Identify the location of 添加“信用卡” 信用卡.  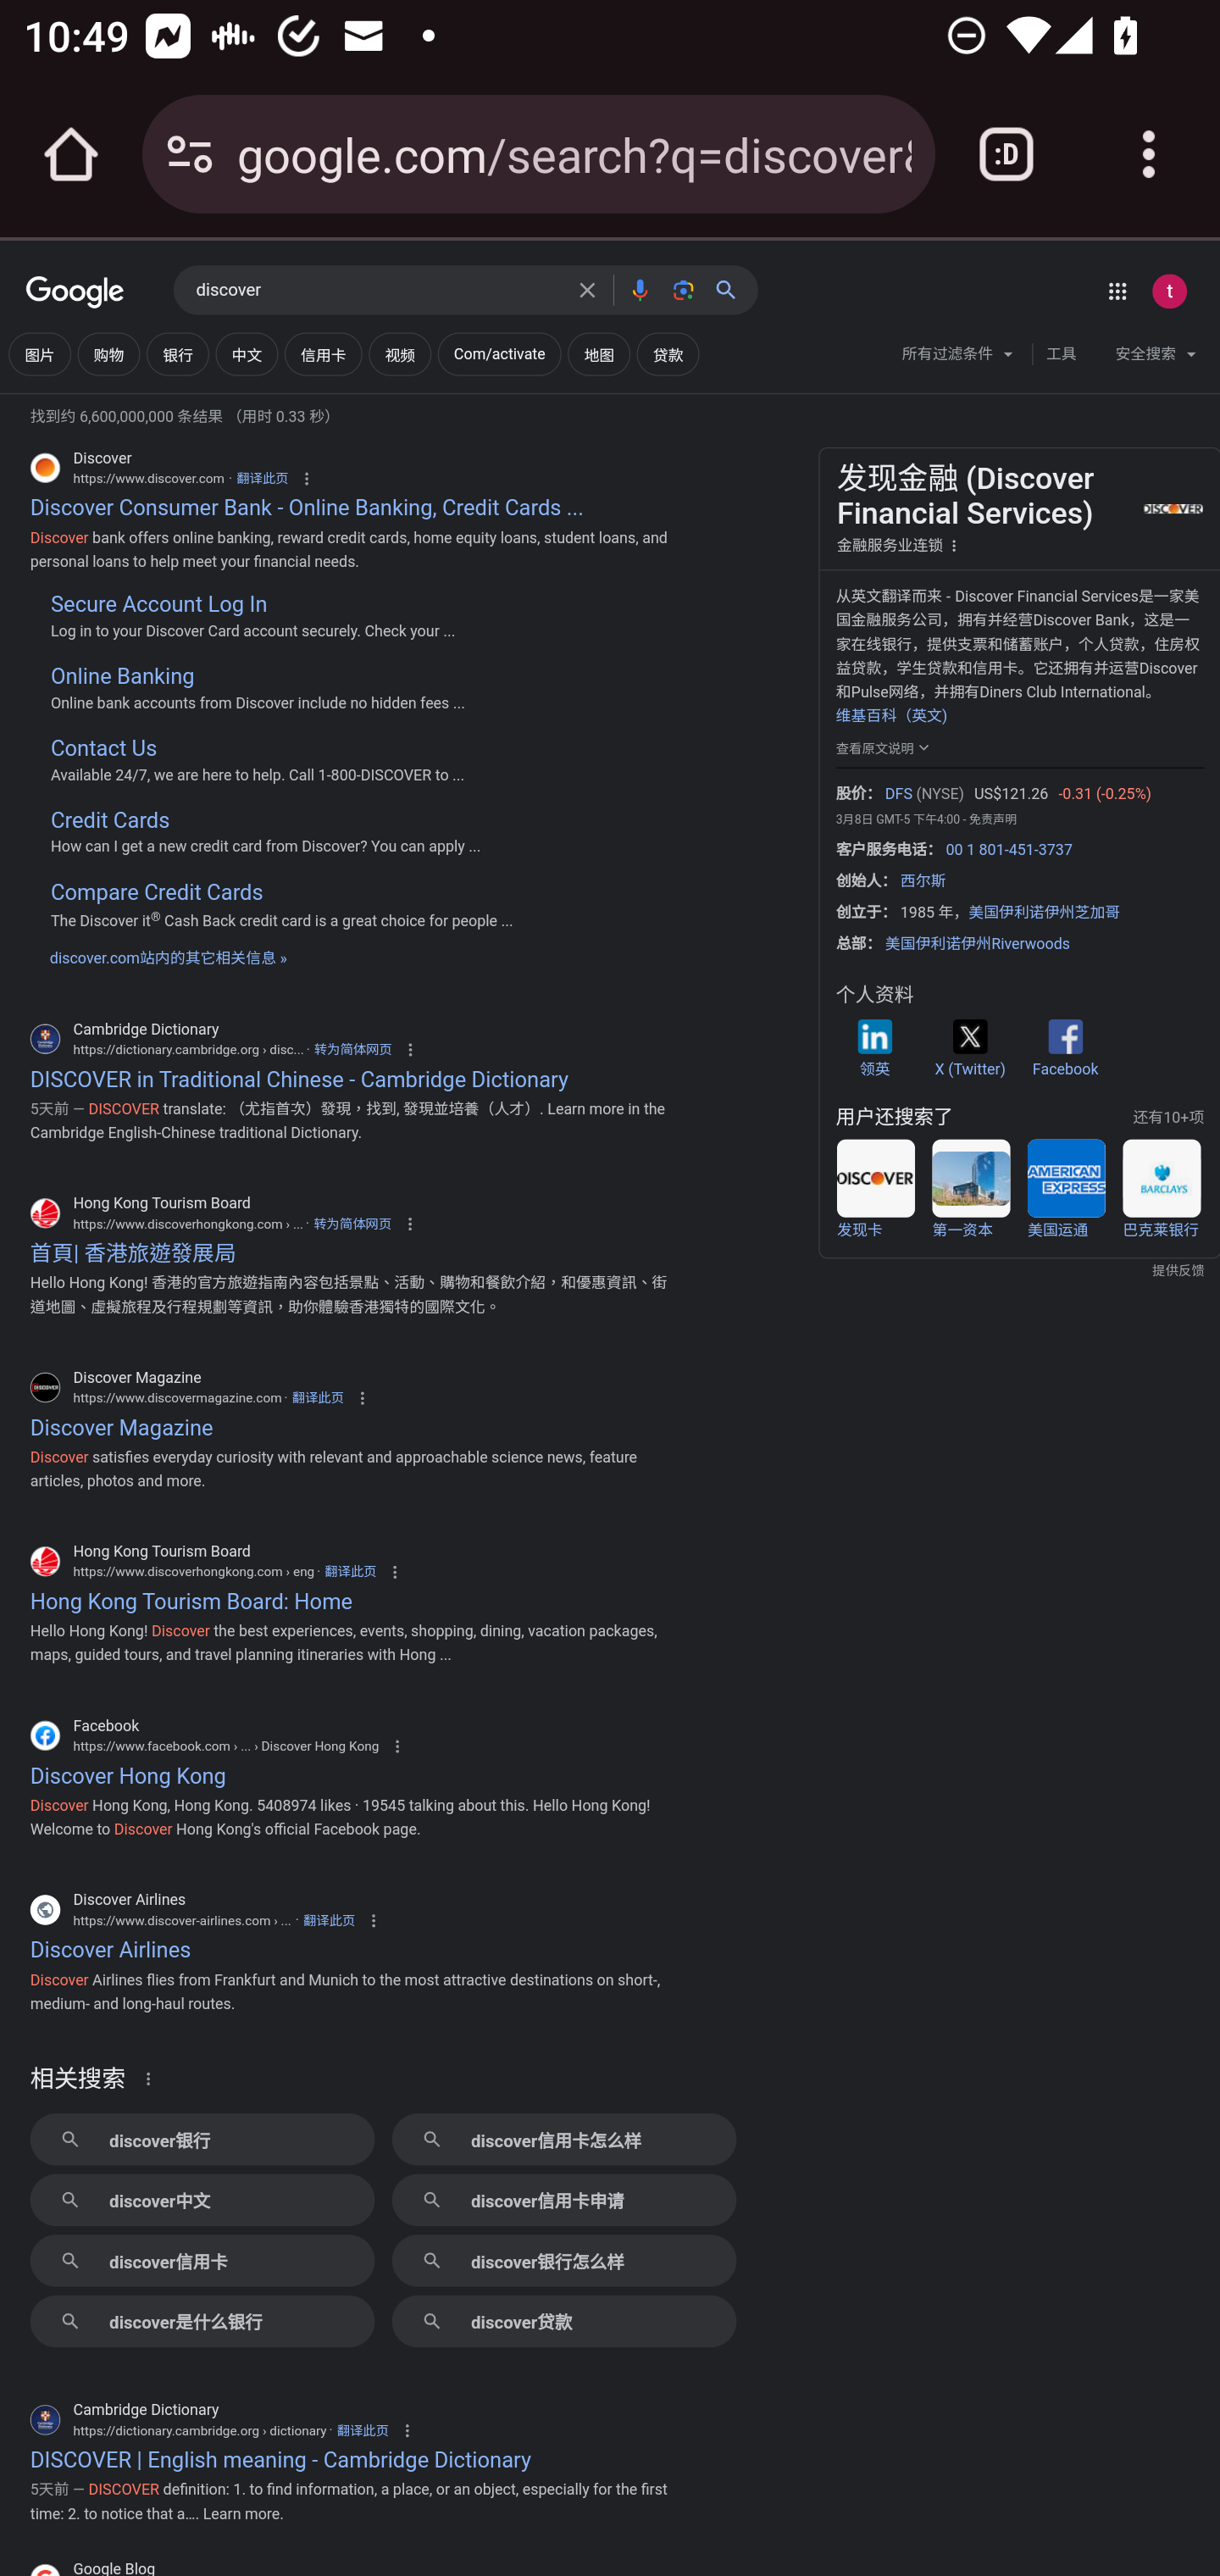
(322, 354).